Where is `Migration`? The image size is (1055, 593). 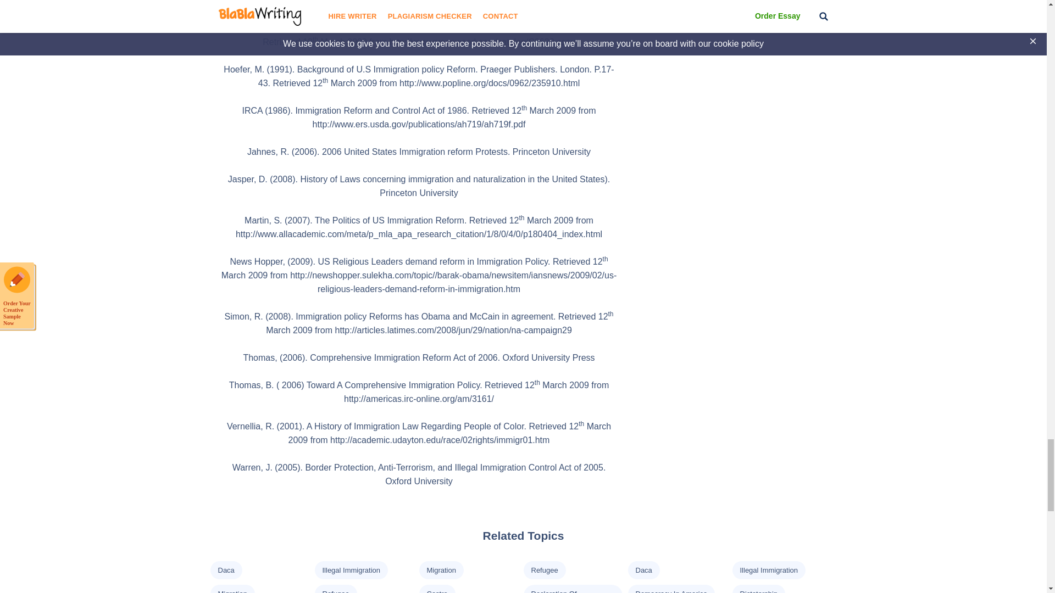
Migration is located at coordinates (441, 570).